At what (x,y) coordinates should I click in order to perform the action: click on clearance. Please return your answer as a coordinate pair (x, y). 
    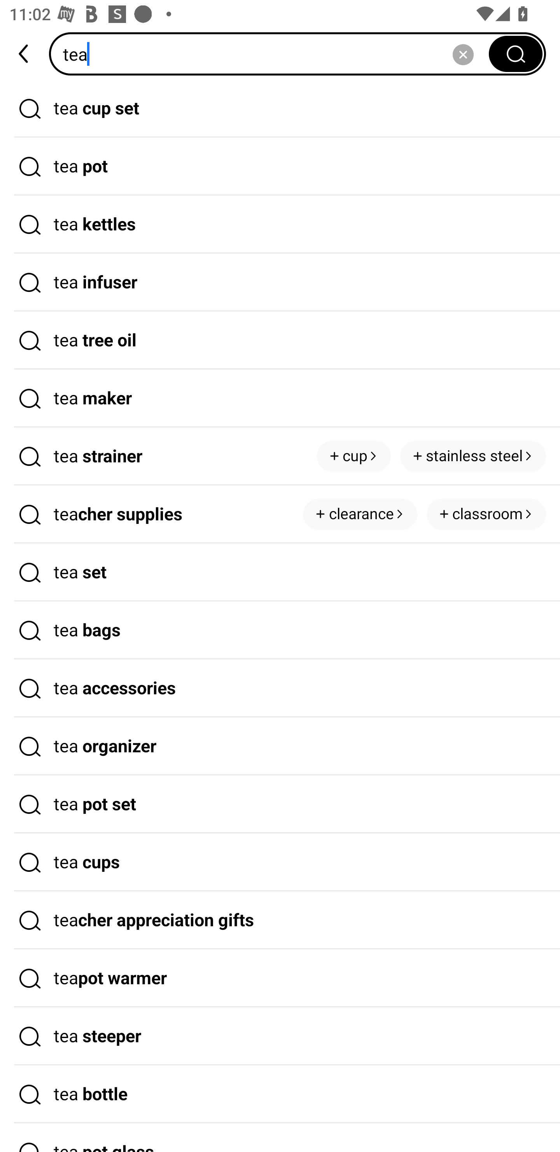
    Looking at the image, I should click on (360, 514).